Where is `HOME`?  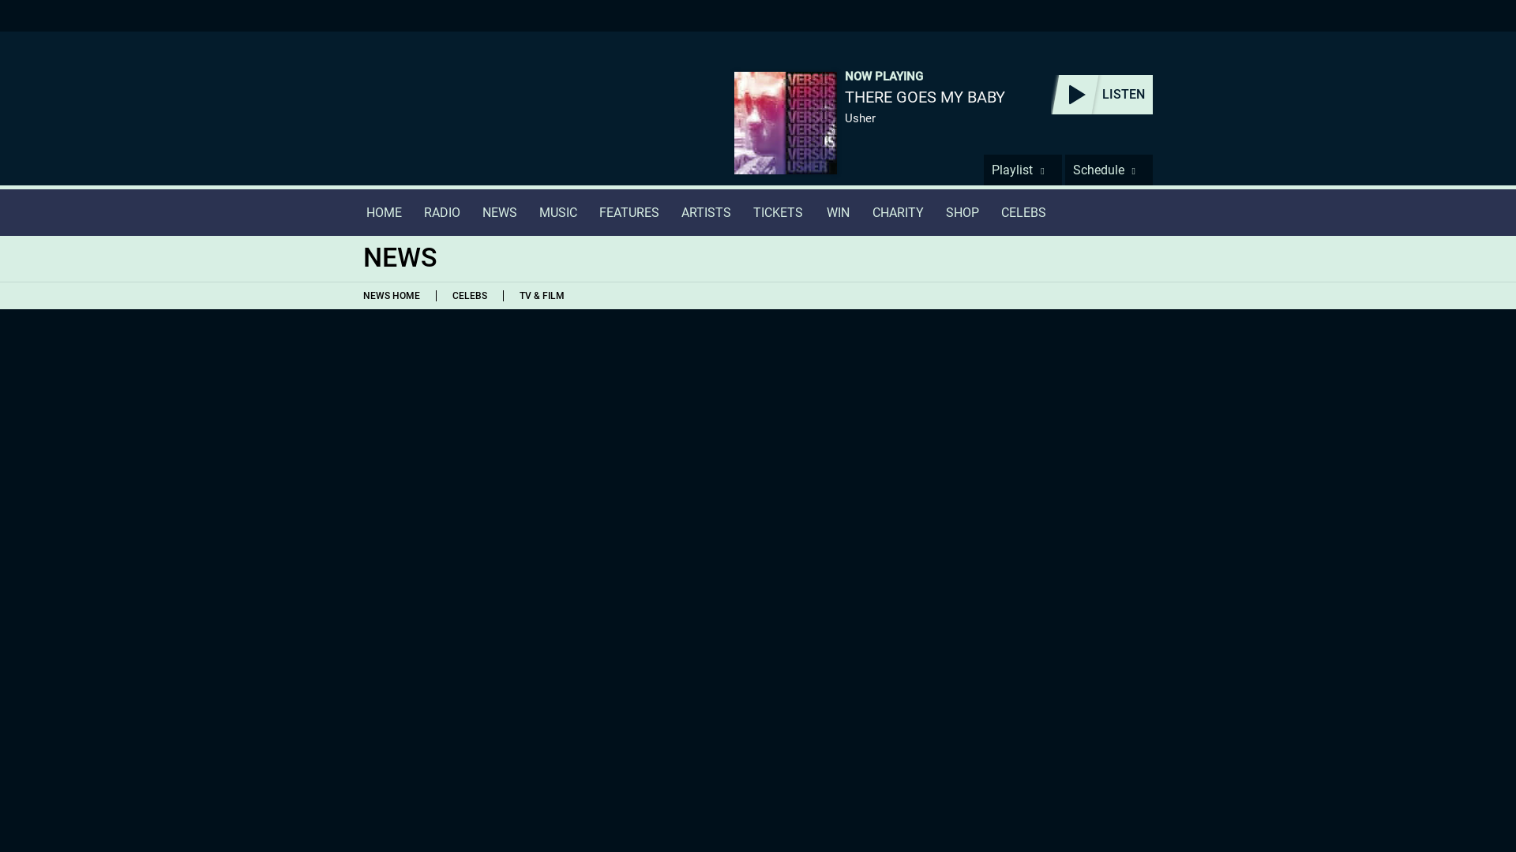 HOME is located at coordinates (384, 212).